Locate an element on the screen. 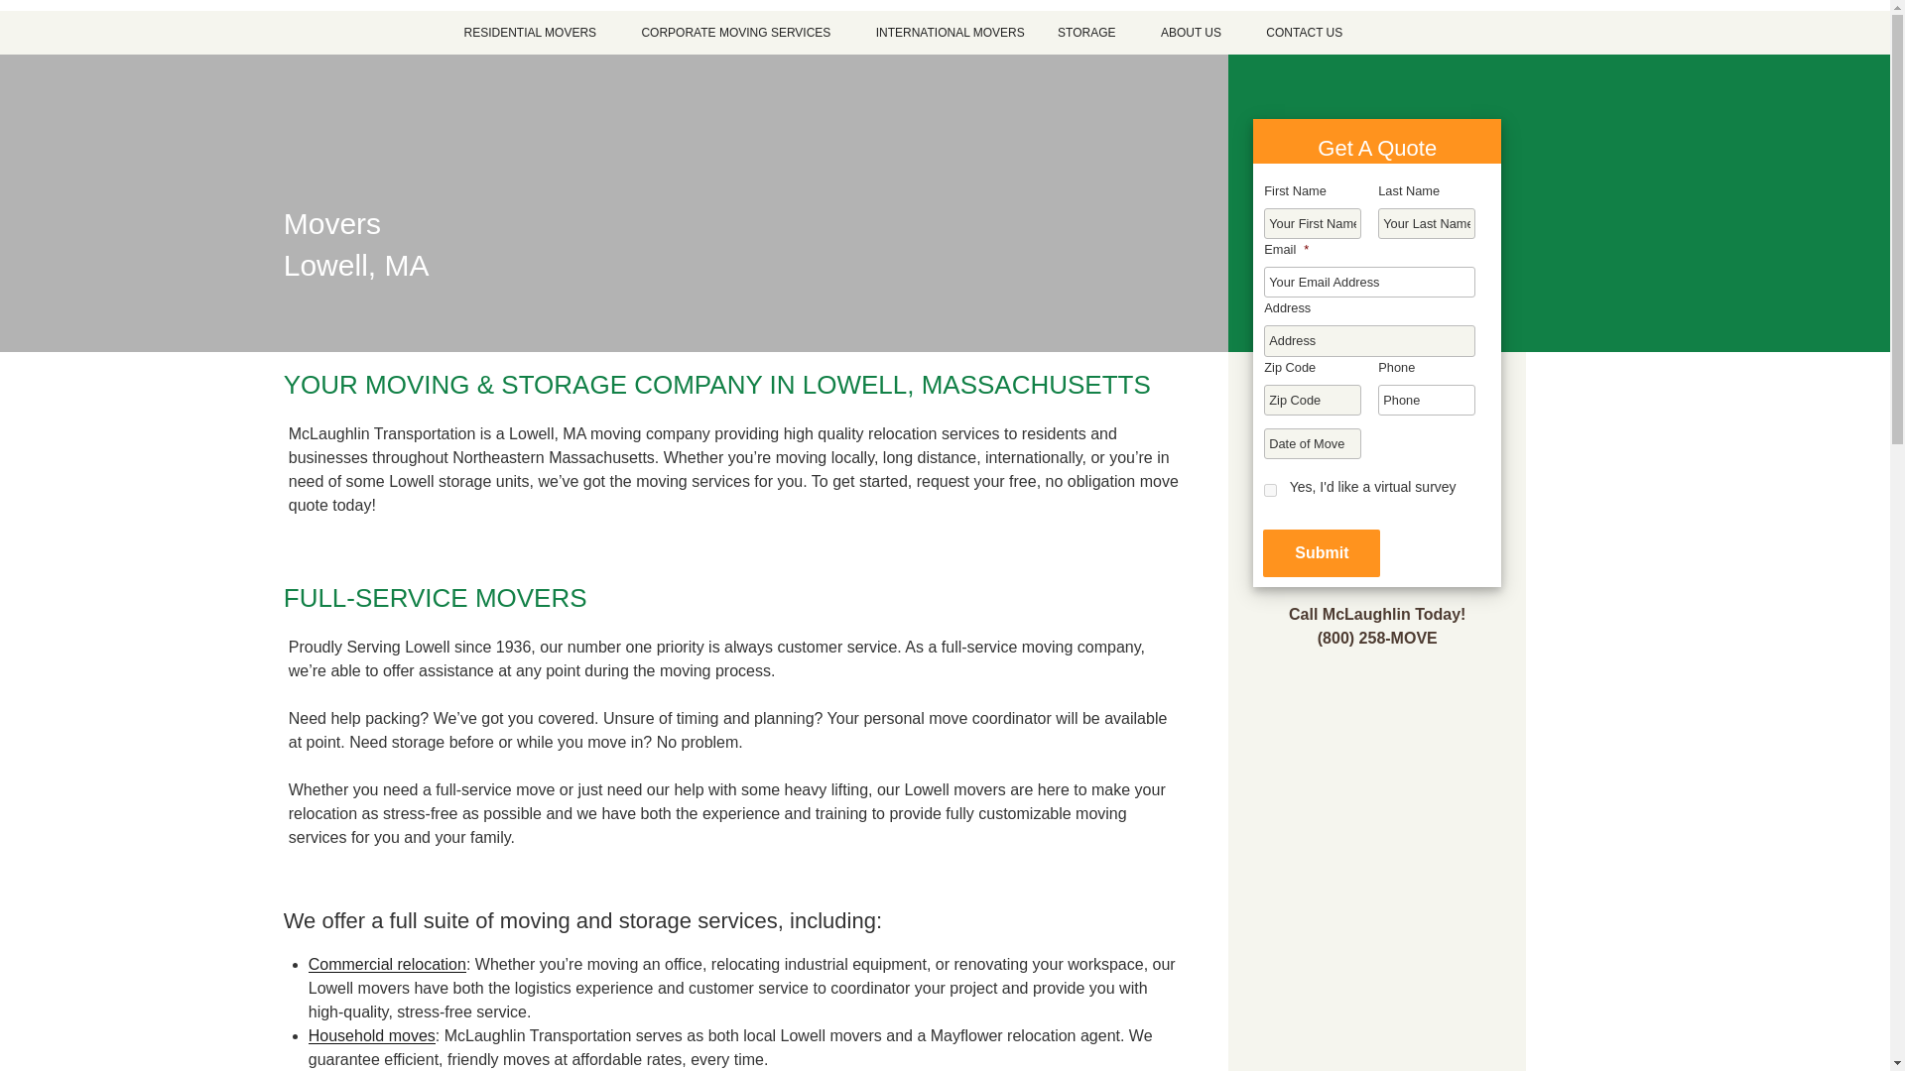 Image resolution: width=1905 pixels, height=1071 pixels. Submit is located at coordinates (1321, 553).